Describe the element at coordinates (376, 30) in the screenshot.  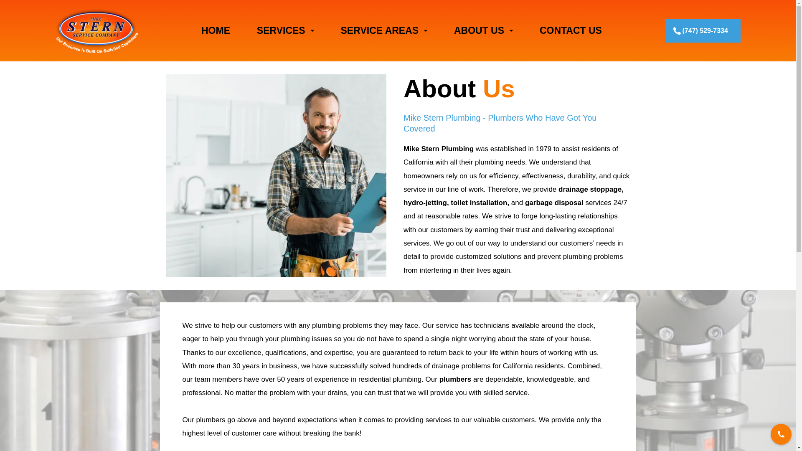
I see `SERVICE AREAS` at that location.